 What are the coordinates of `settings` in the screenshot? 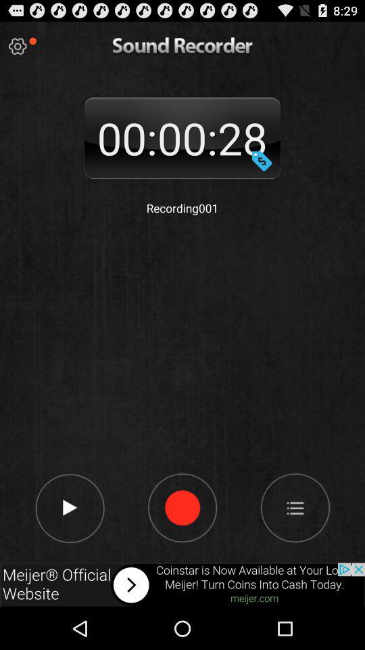 It's located at (18, 46).